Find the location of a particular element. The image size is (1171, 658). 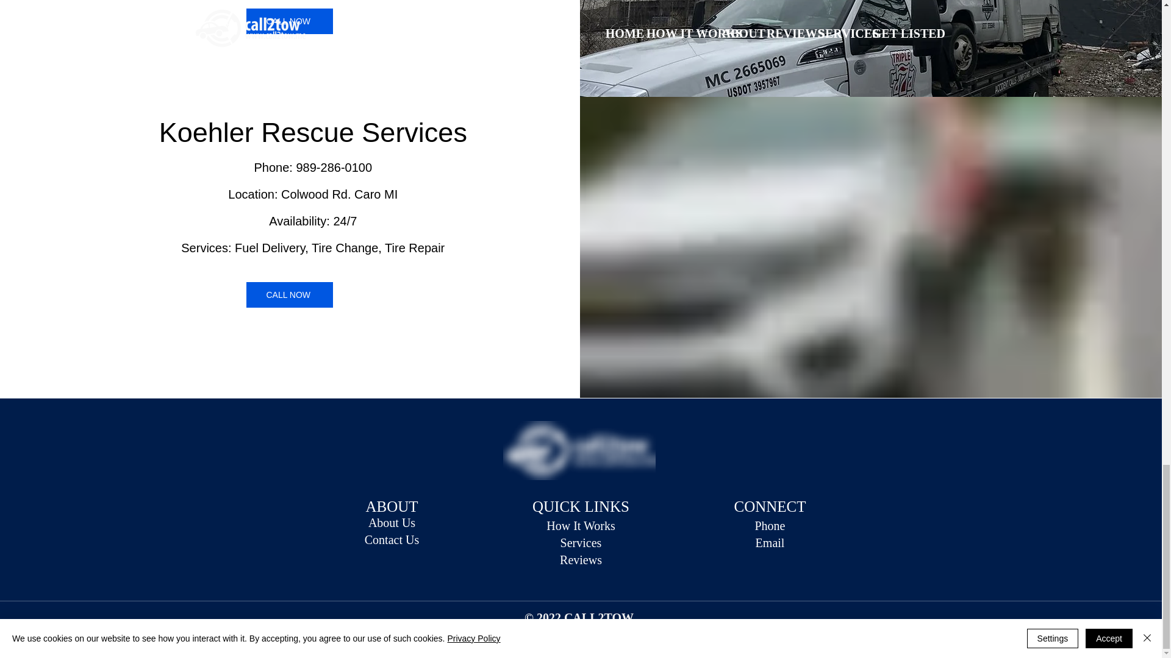

Email is located at coordinates (770, 542).